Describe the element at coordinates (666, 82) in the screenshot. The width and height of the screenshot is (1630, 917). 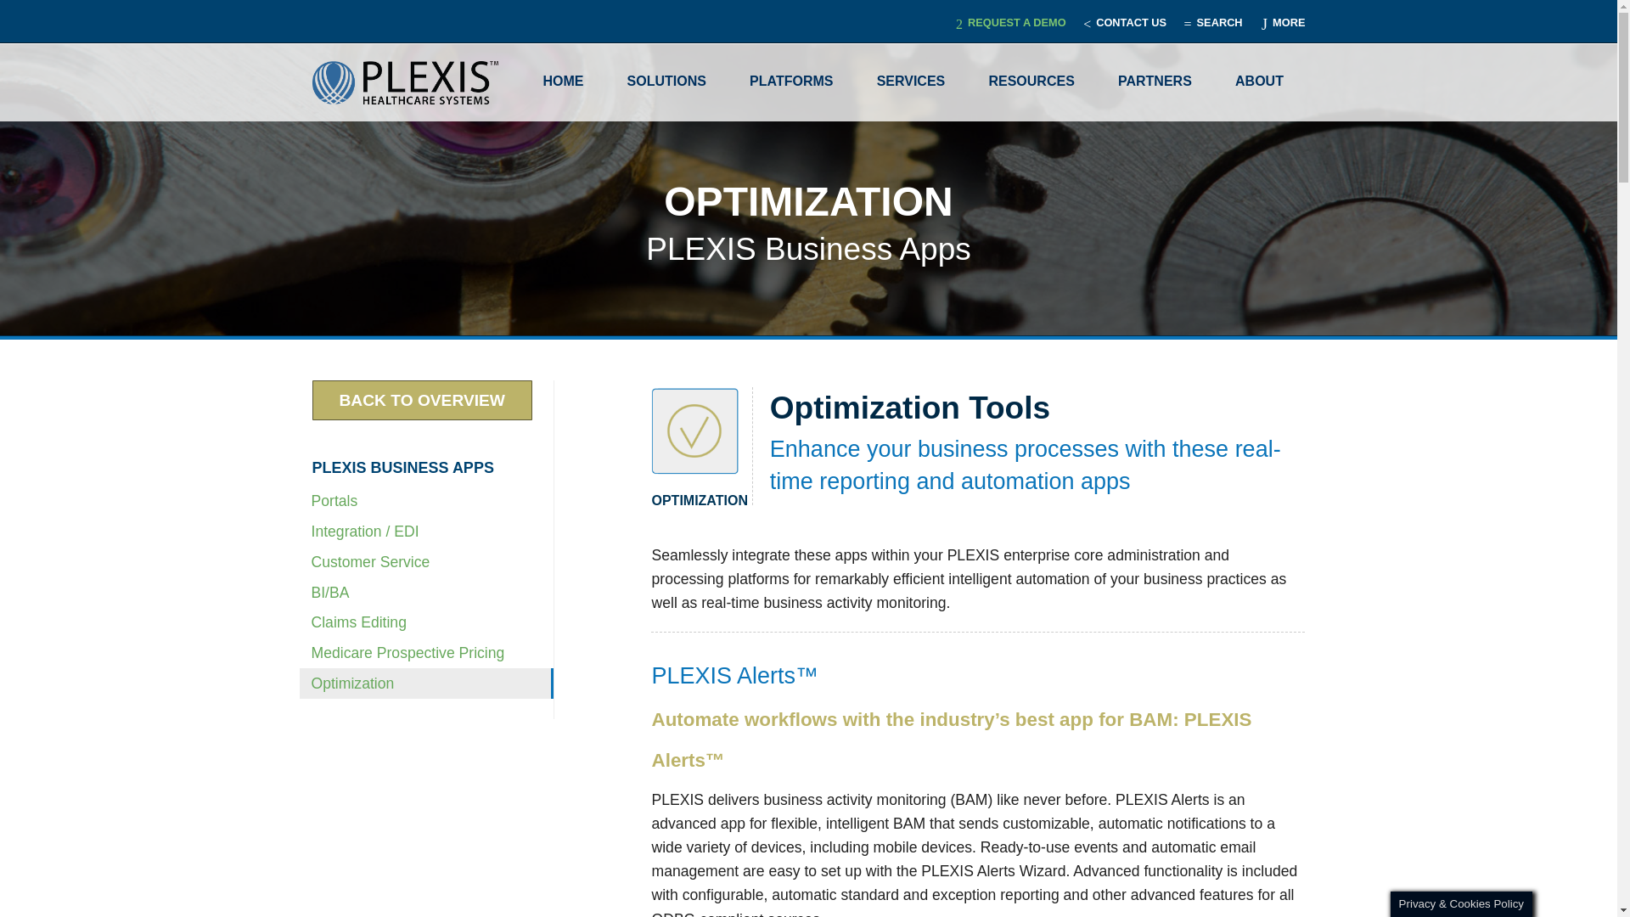
I see `SOLUTIONS` at that location.